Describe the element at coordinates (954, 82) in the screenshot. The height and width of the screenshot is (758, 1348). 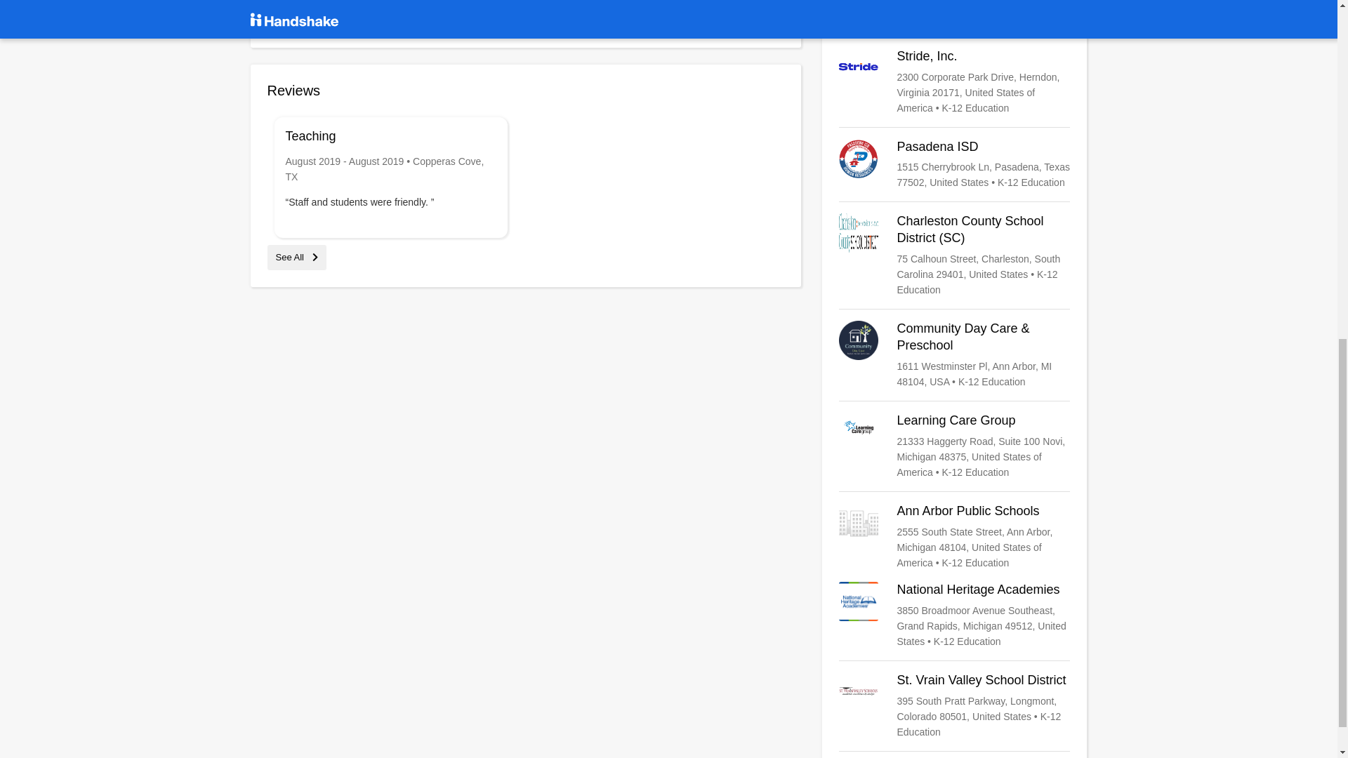
I see `Stride, Inc.` at that location.